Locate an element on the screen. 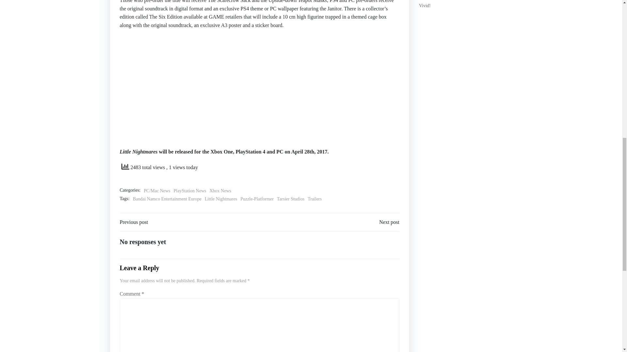 The image size is (627, 352). Tarsier Studios is located at coordinates (291, 199).